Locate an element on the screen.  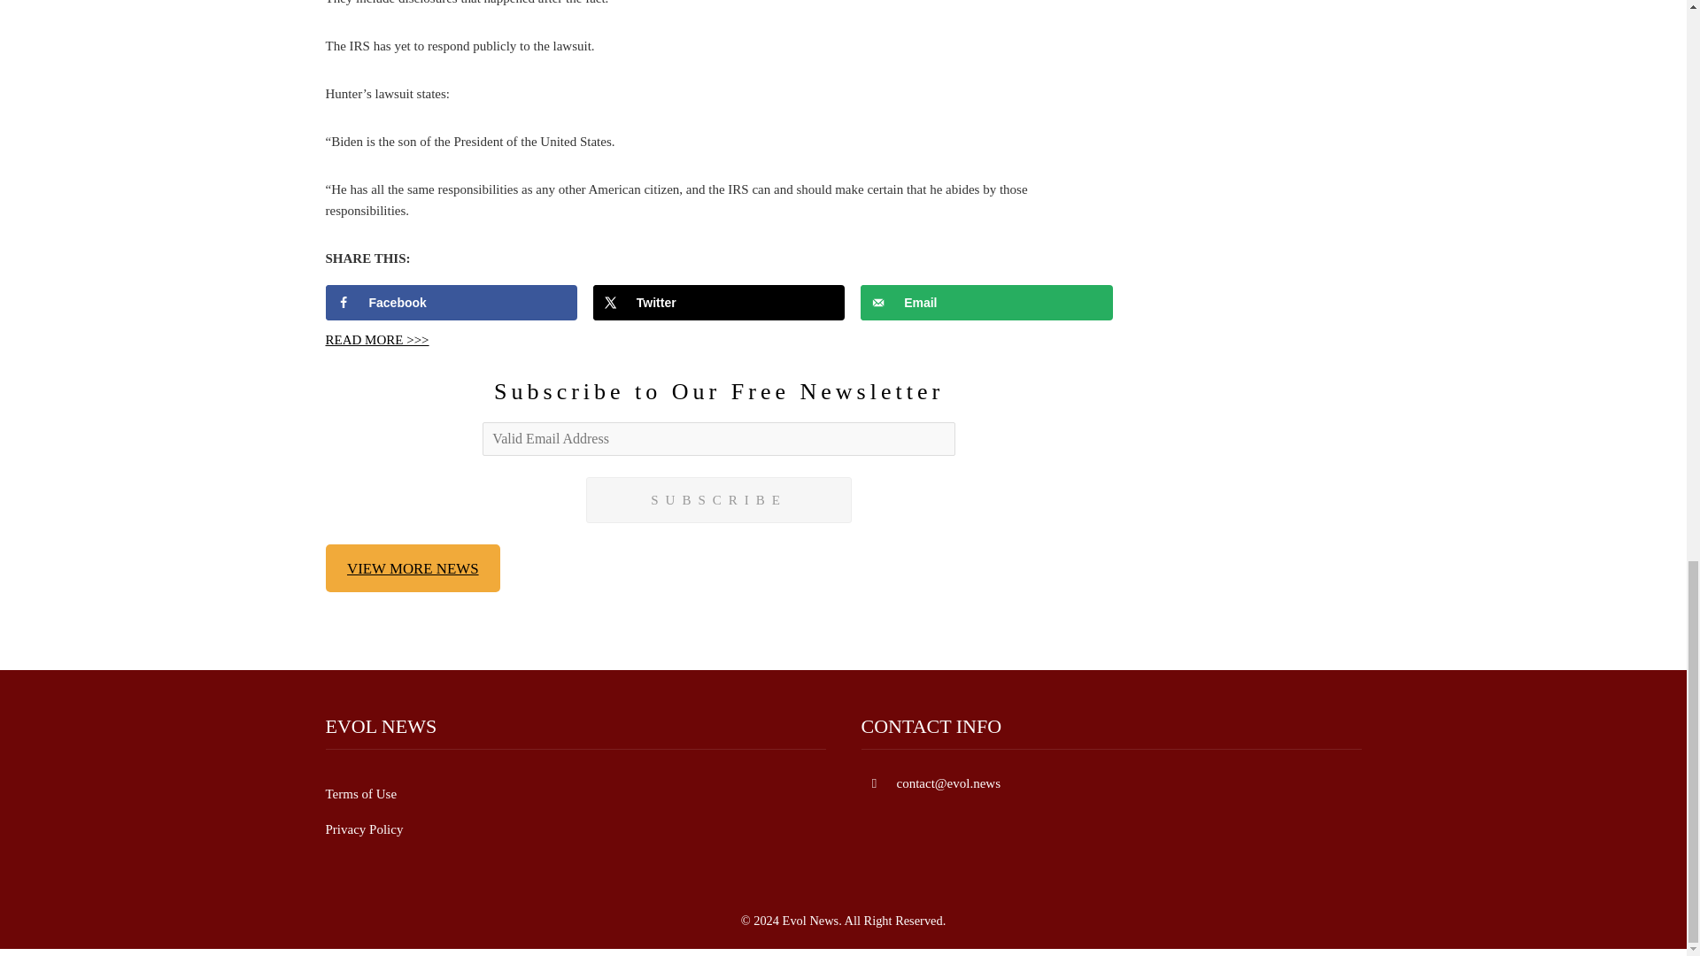
VIEW MORE NEWS is located at coordinates (413, 567).